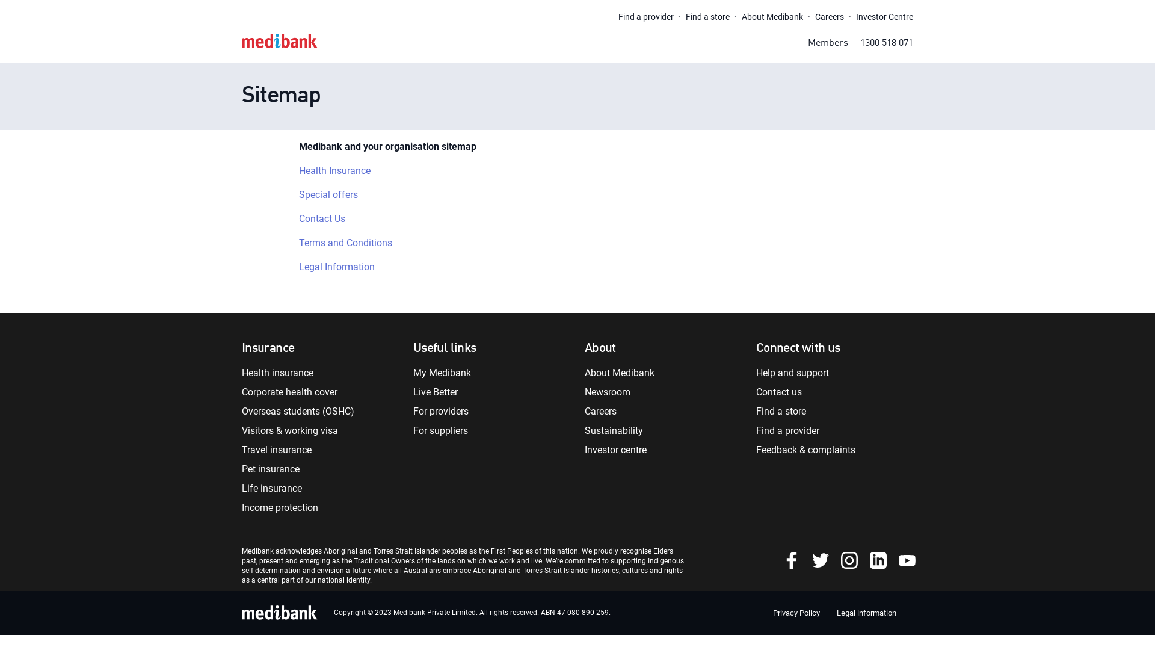 Image resolution: width=1155 pixels, height=650 pixels. I want to click on Corporate health cover, so click(290, 392).